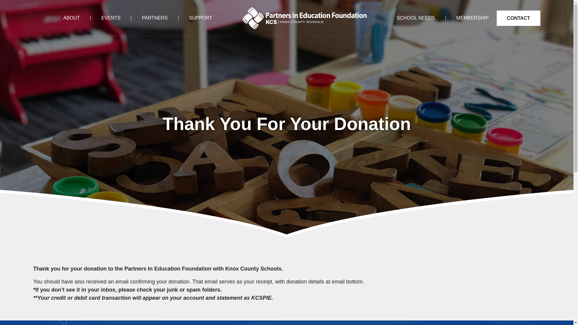  Describe the element at coordinates (467, 18) in the screenshot. I see `MEMBERSHIP` at that location.